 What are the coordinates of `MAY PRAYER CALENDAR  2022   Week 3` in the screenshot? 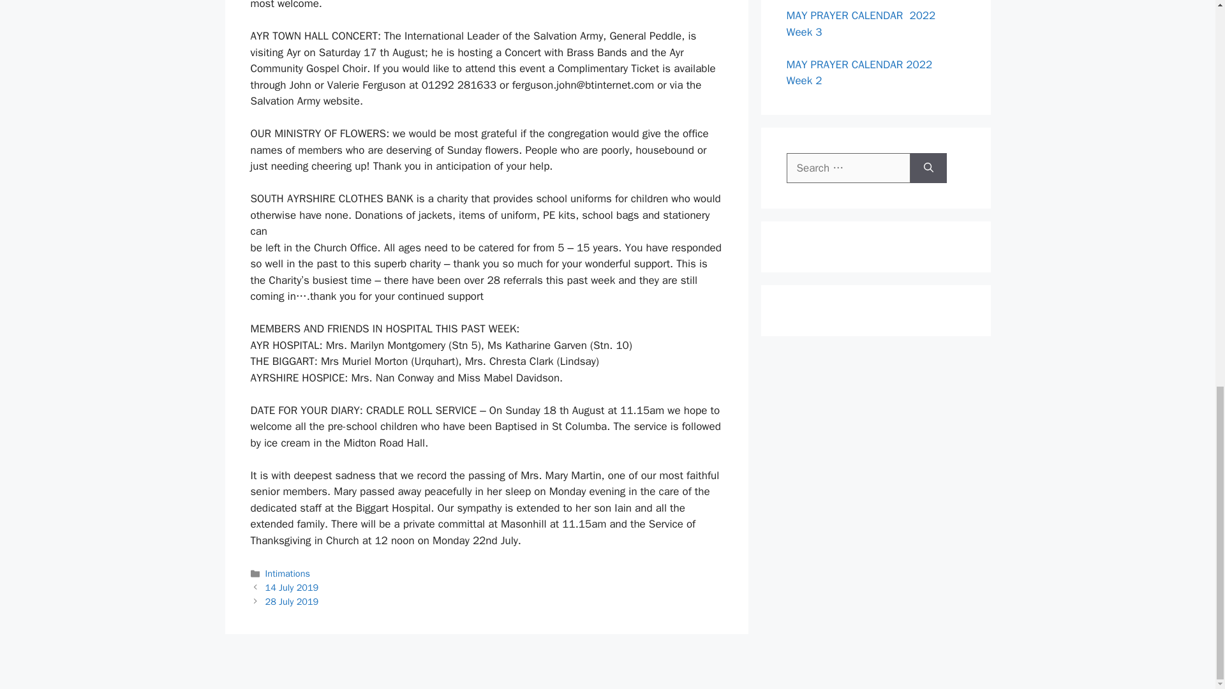 It's located at (864, 24).